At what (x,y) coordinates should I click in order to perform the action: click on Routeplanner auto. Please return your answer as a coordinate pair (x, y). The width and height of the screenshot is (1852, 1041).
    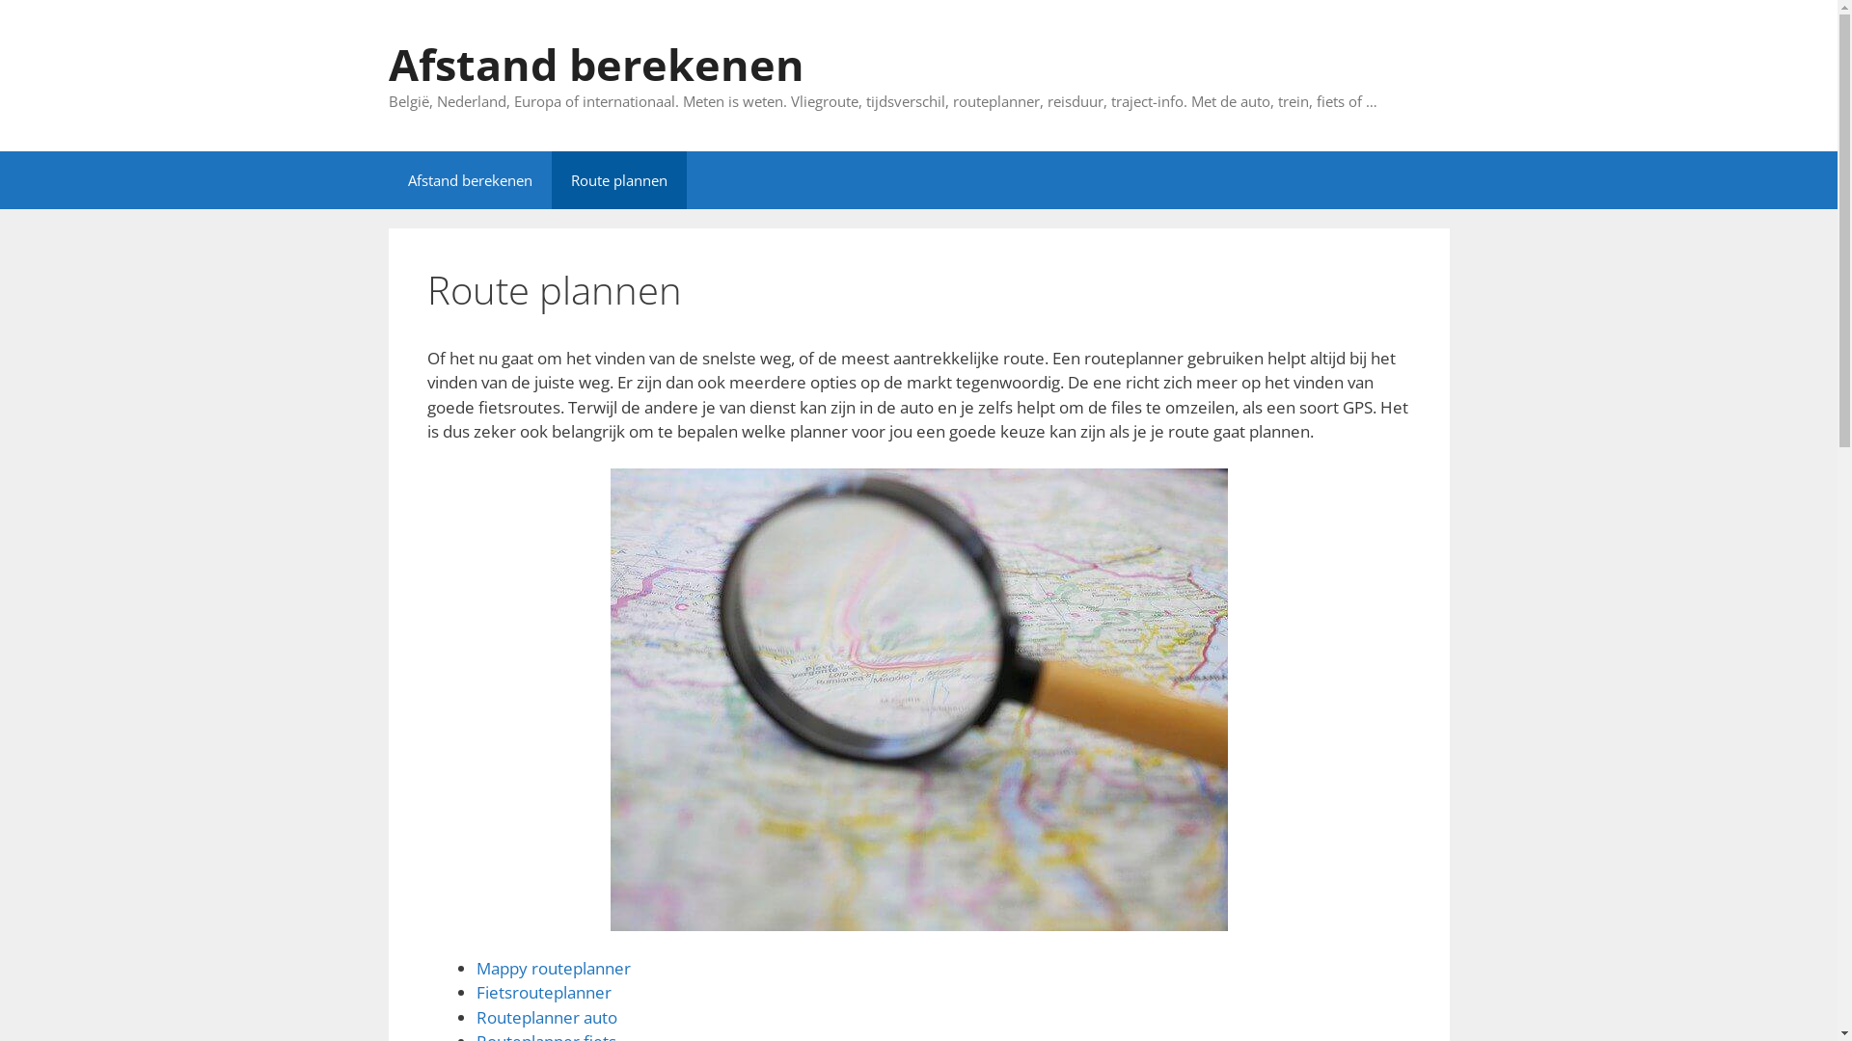
    Looking at the image, I should click on (546, 1018).